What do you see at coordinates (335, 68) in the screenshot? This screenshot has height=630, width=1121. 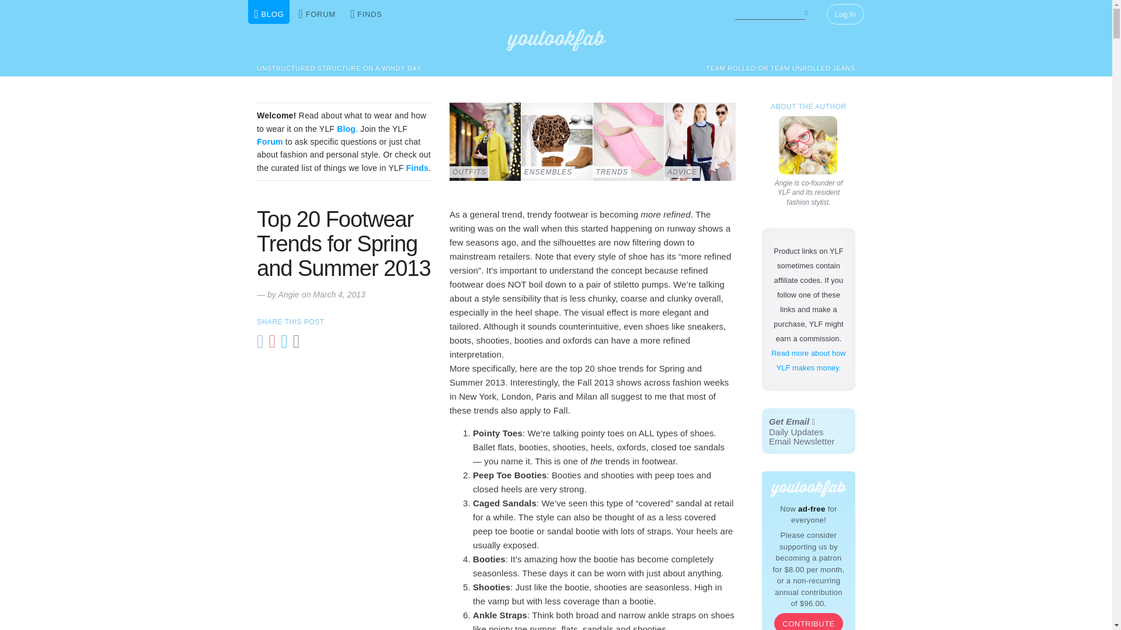 I see `UNSTRUCTURED STRUCTURE ON A WINDY DAY` at bounding box center [335, 68].